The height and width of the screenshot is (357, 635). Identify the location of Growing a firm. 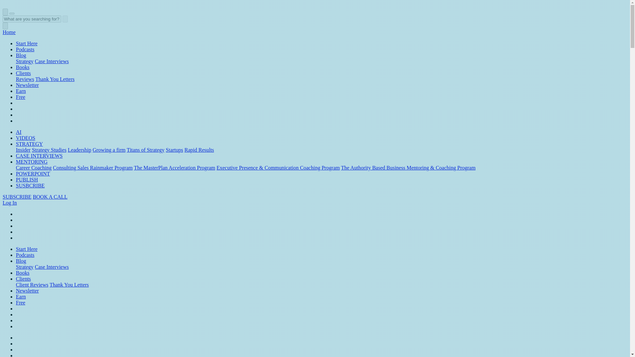
(109, 150).